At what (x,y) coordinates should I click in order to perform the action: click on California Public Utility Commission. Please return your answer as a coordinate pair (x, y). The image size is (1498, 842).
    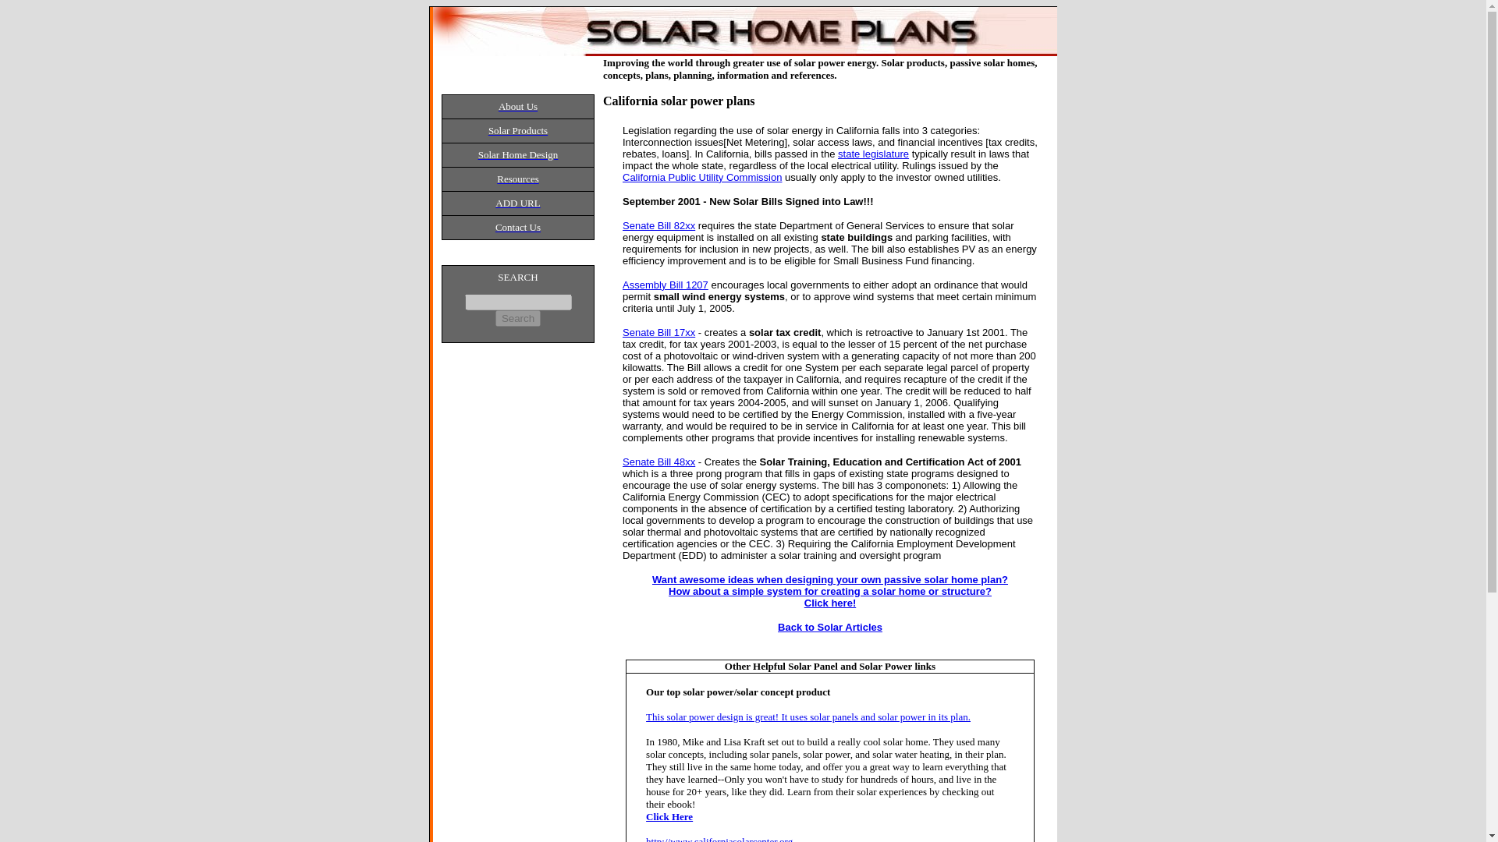
    Looking at the image, I should click on (702, 178).